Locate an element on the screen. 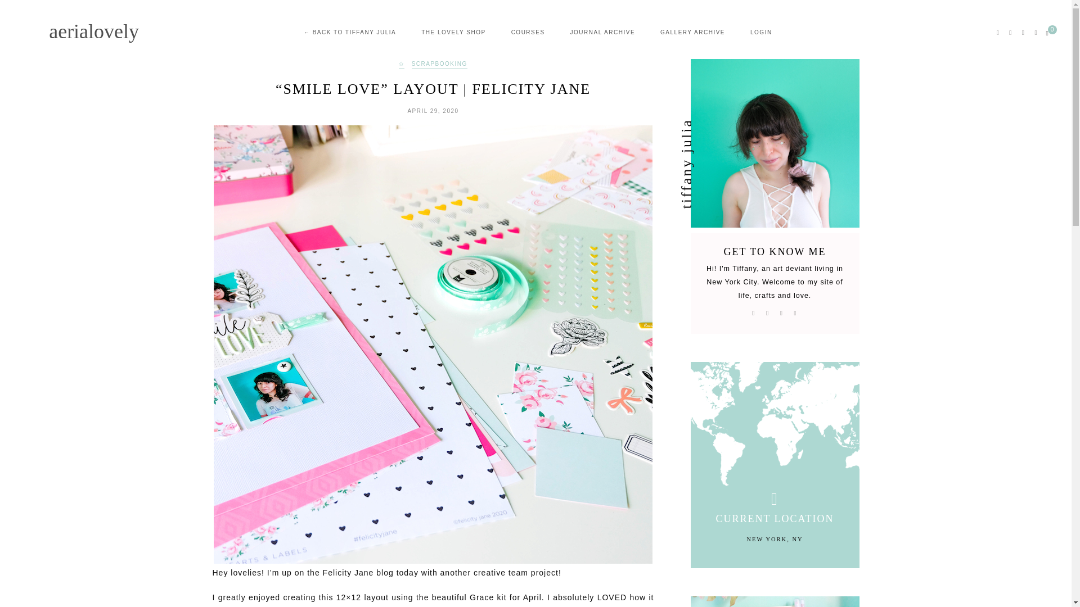  JOURNAL ARCHIVE is located at coordinates (602, 32).